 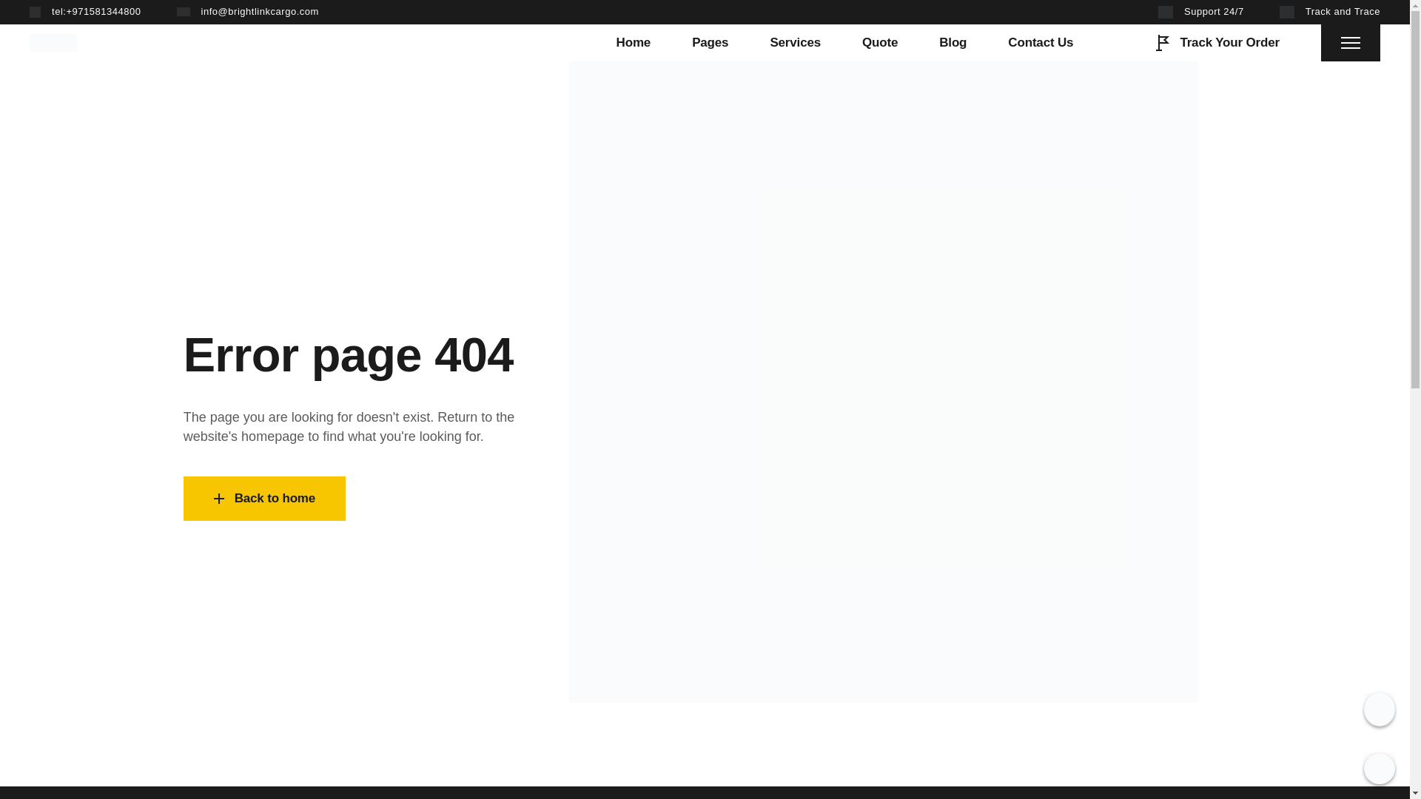 What do you see at coordinates (795, 43) in the screenshot?
I see `Services` at bounding box center [795, 43].